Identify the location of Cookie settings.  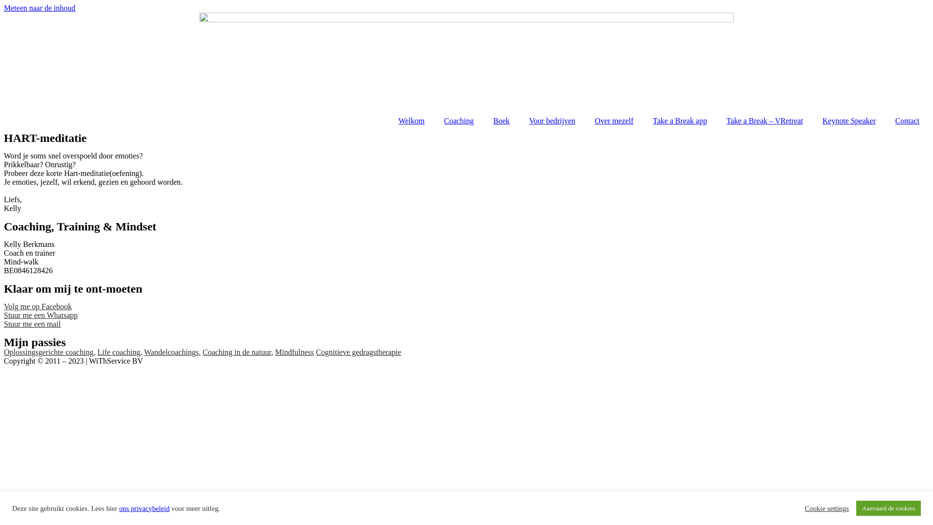
(827, 508).